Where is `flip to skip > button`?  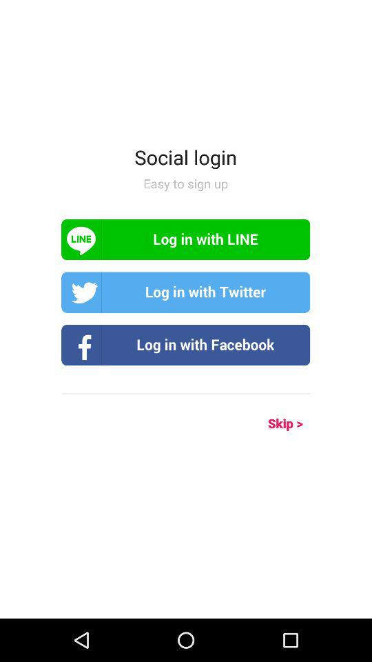
flip to skip > button is located at coordinates (270, 423).